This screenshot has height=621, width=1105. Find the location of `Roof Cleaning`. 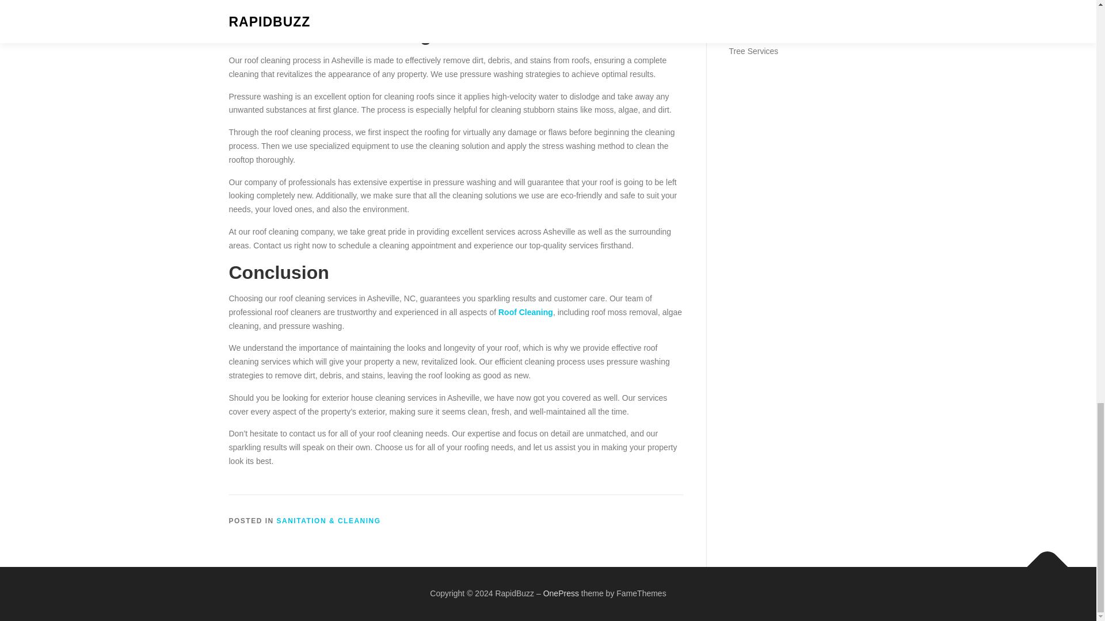

Roof Cleaning is located at coordinates (525, 312).